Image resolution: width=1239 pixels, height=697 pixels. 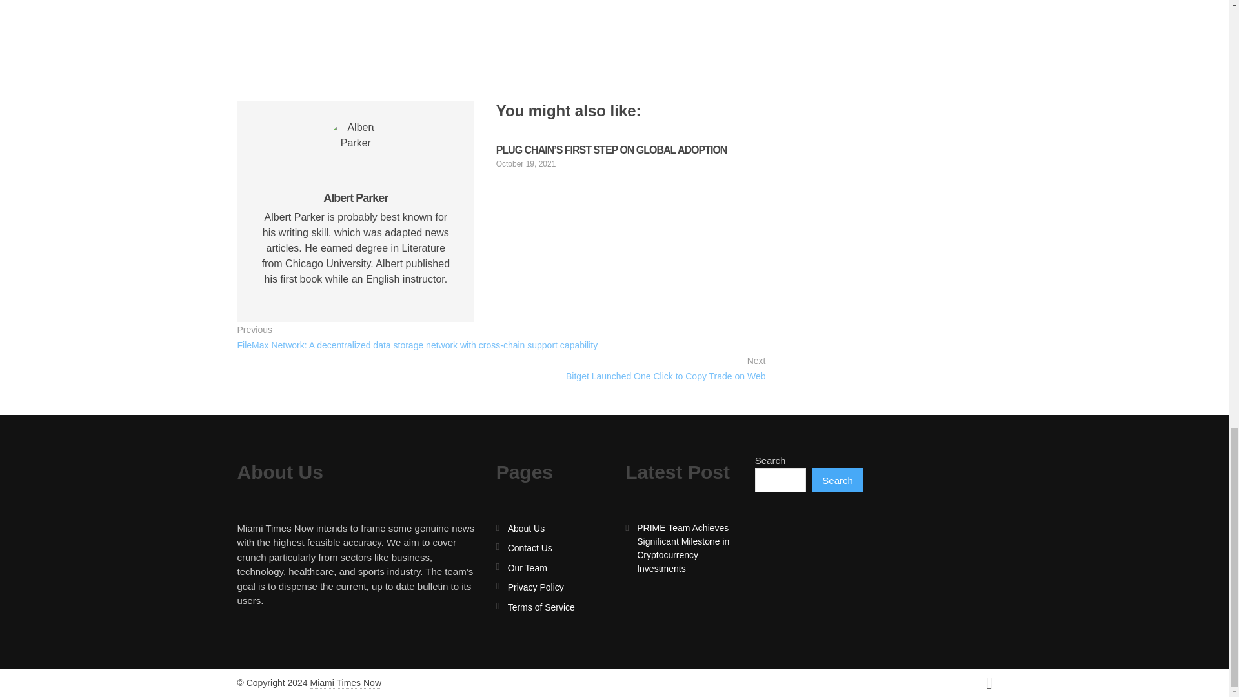 I want to click on Search, so click(x=838, y=480).